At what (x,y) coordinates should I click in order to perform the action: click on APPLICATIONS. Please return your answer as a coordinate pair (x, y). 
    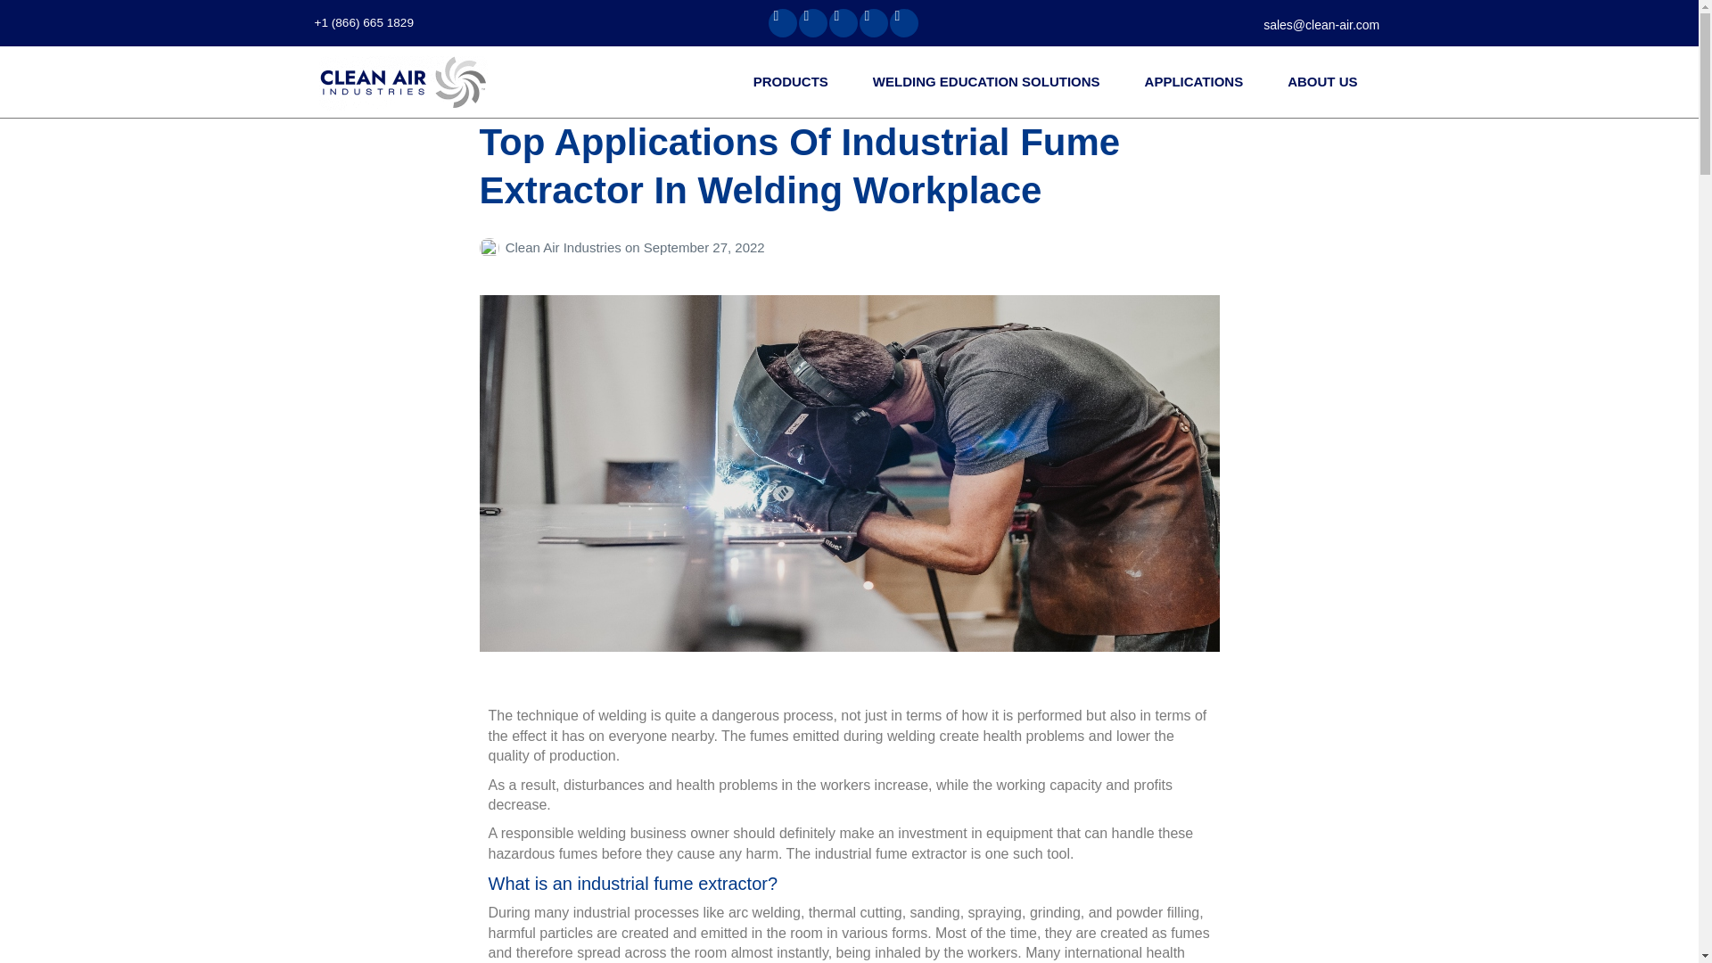
    Looking at the image, I should click on (1198, 80).